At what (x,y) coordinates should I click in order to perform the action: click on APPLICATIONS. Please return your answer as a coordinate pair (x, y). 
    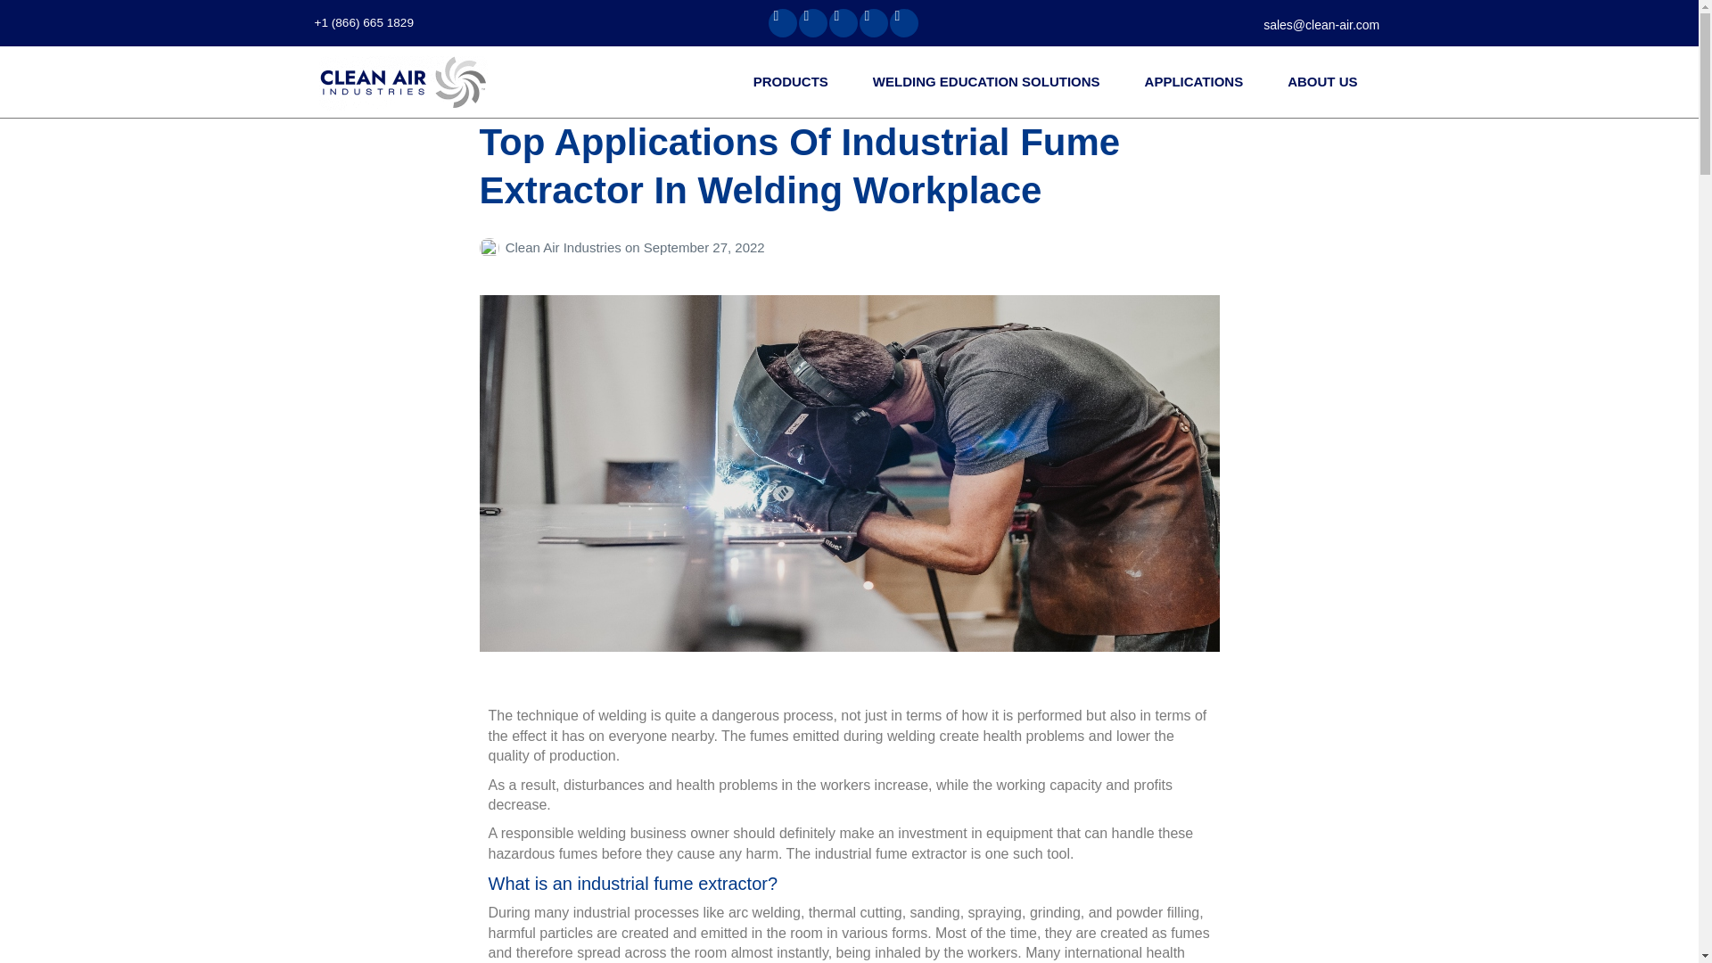
    Looking at the image, I should click on (1198, 80).